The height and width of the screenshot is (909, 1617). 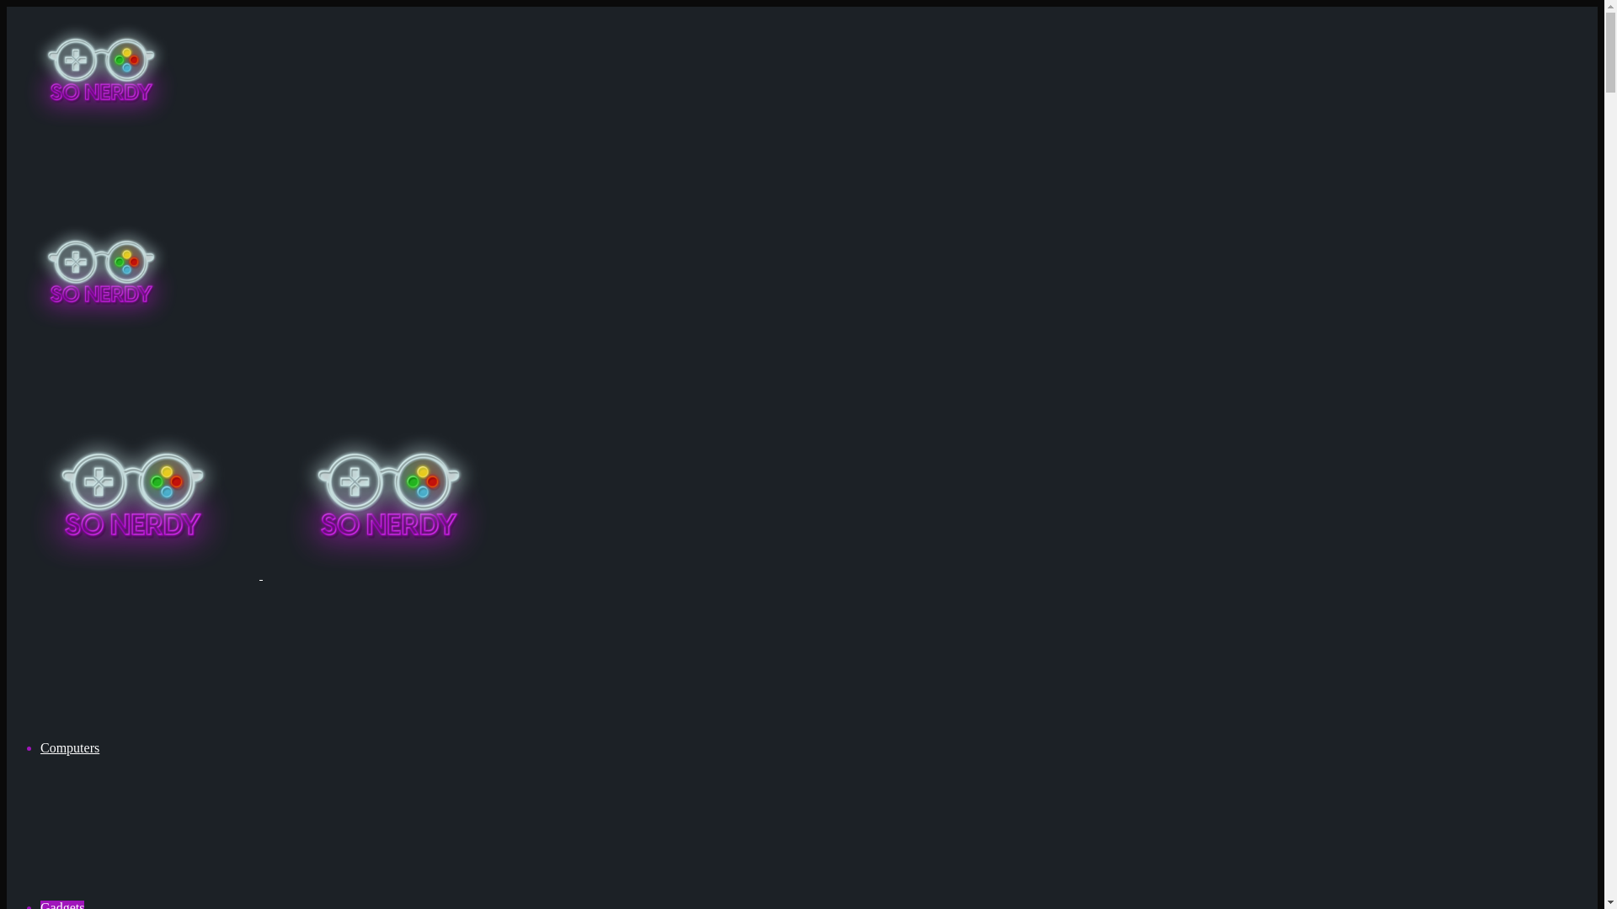 What do you see at coordinates (101, 229) in the screenshot?
I see `So Nerdy` at bounding box center [101, 229].